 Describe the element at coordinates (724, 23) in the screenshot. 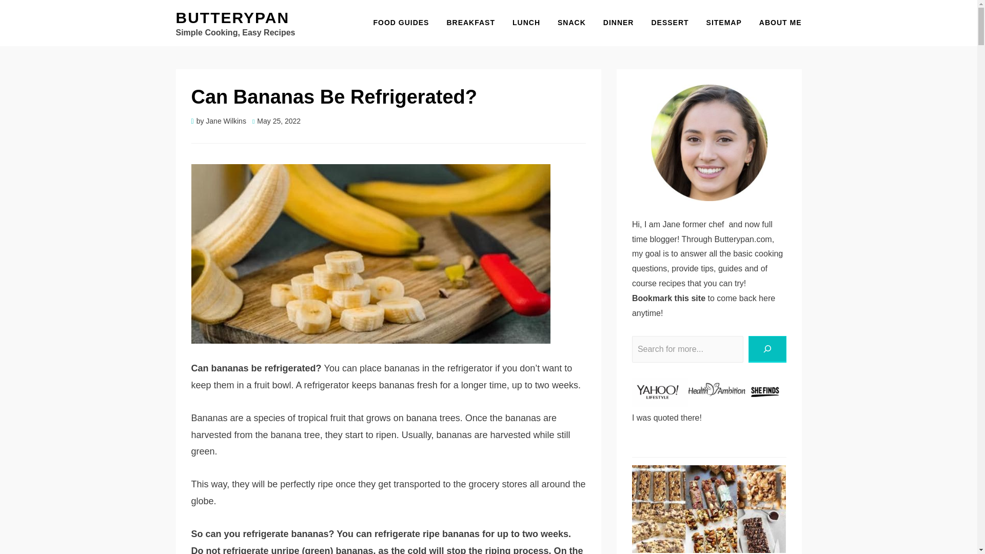

I see `SITEMAP` at that location.